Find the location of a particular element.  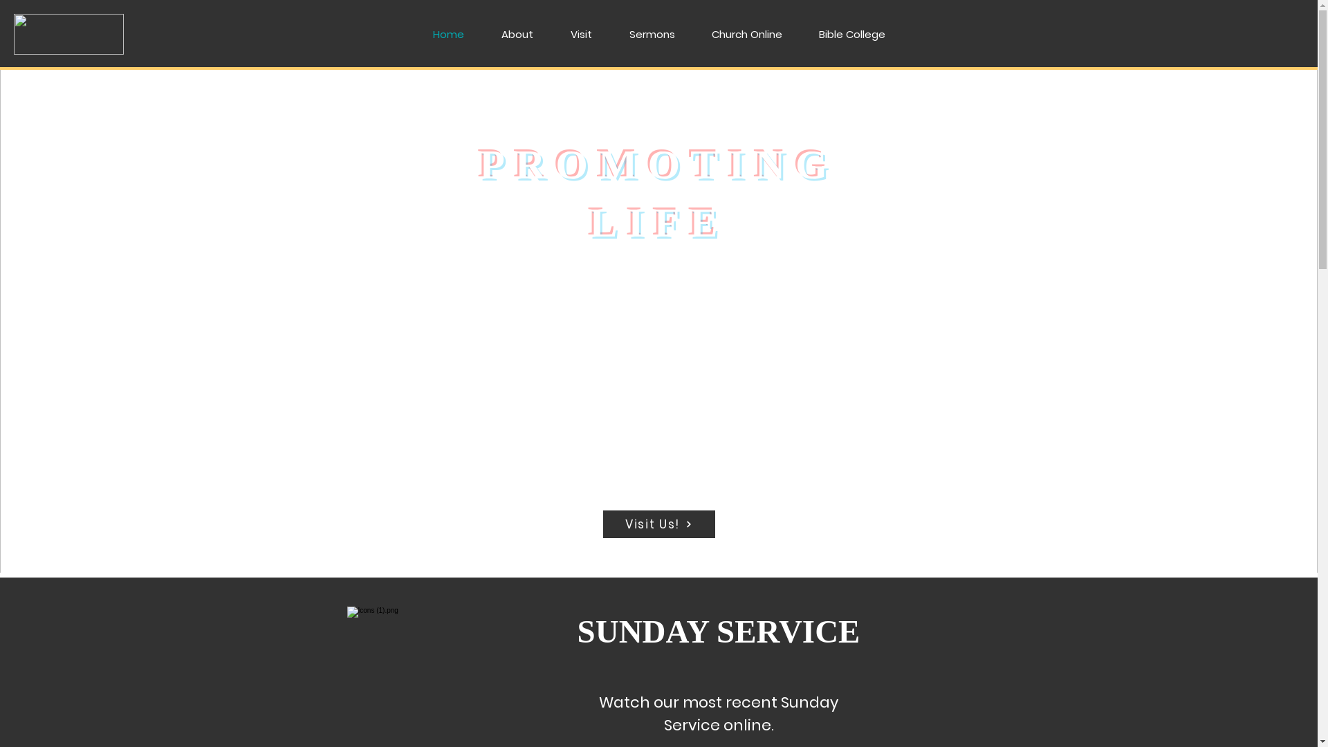

Sermons is located at coordinates (652, 35).